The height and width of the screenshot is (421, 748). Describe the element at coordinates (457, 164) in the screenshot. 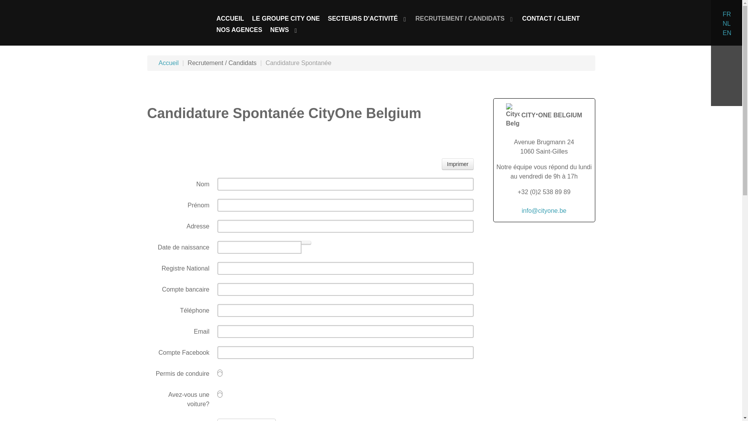

I see `Imprimer` at that location.